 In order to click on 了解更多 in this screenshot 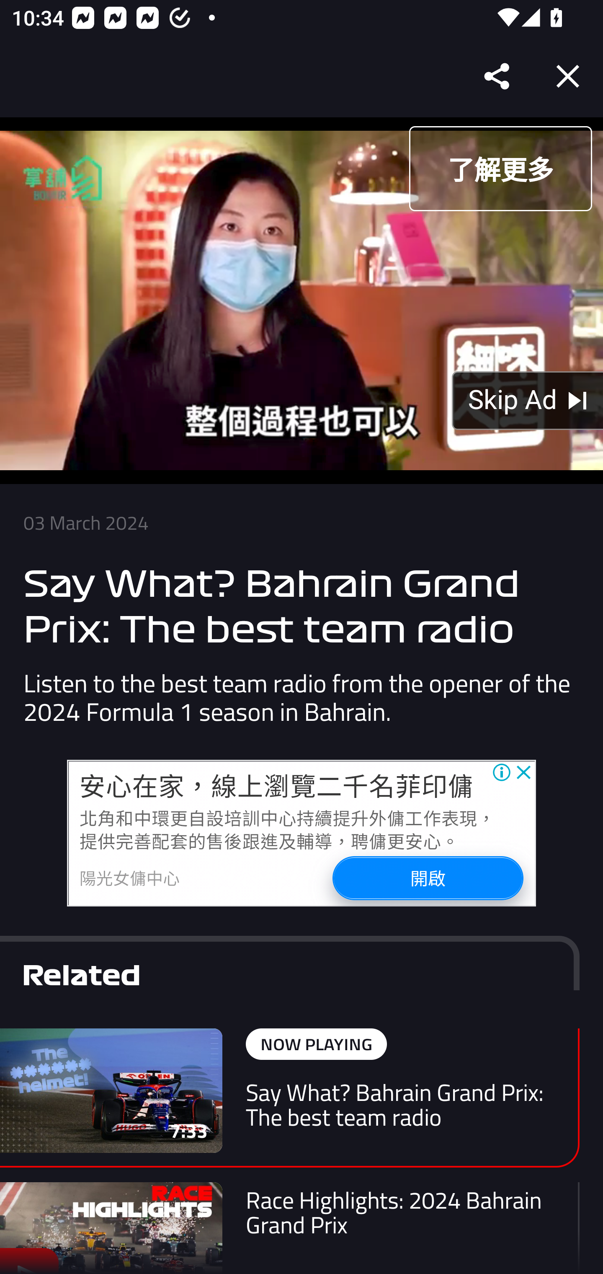, I will do `click(500, 168)`.